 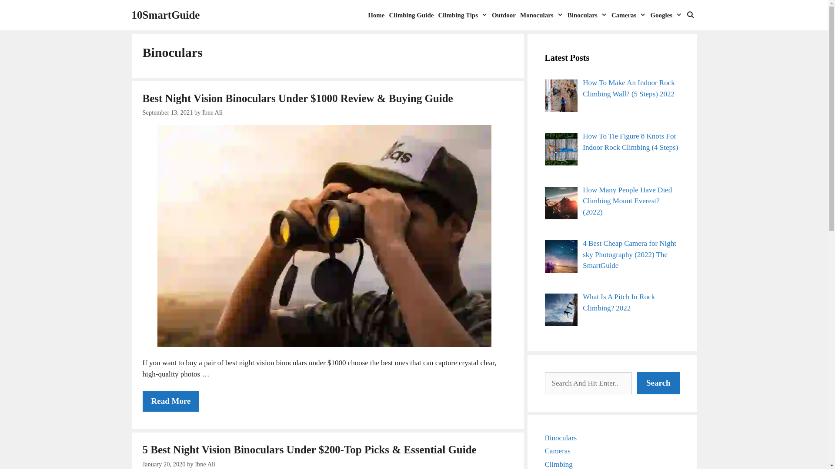 What do you see at coordinates (627, 201) in the screenshot?
I see `How Many People Have Died Climbing Mount Everest? (2022)` at bounding box center [627, 201].